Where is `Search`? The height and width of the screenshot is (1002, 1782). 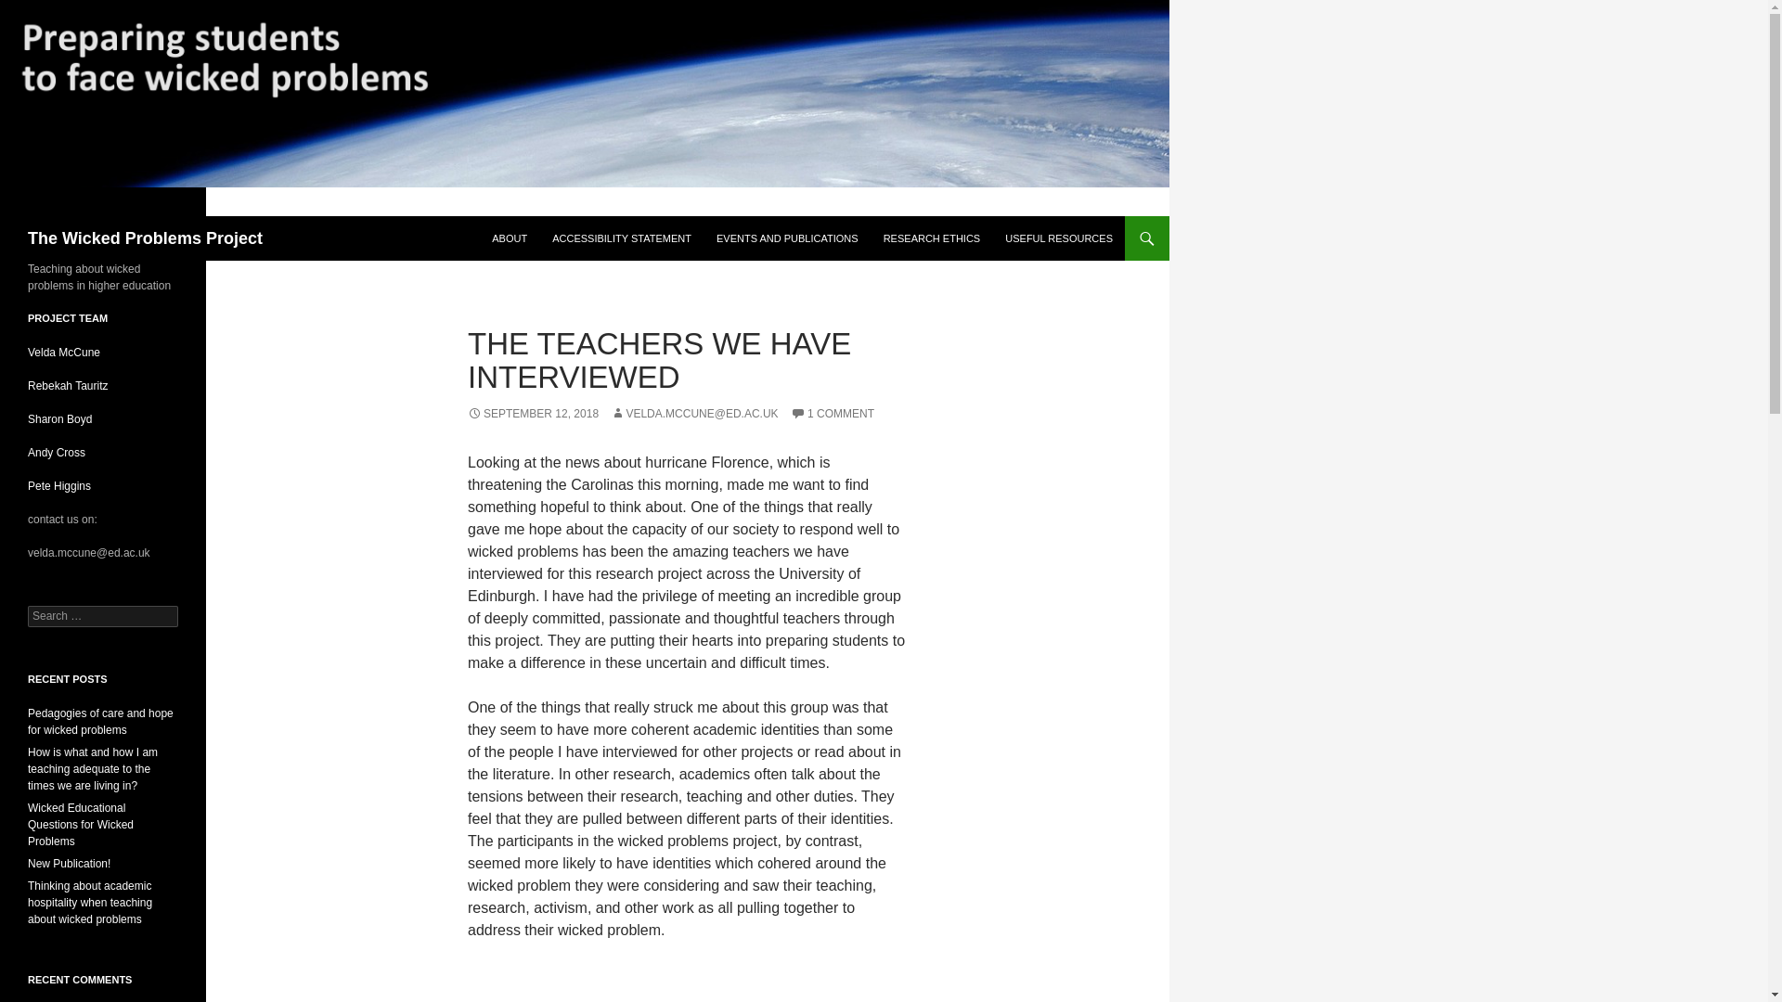 Search is located at coordinates (37, 10).